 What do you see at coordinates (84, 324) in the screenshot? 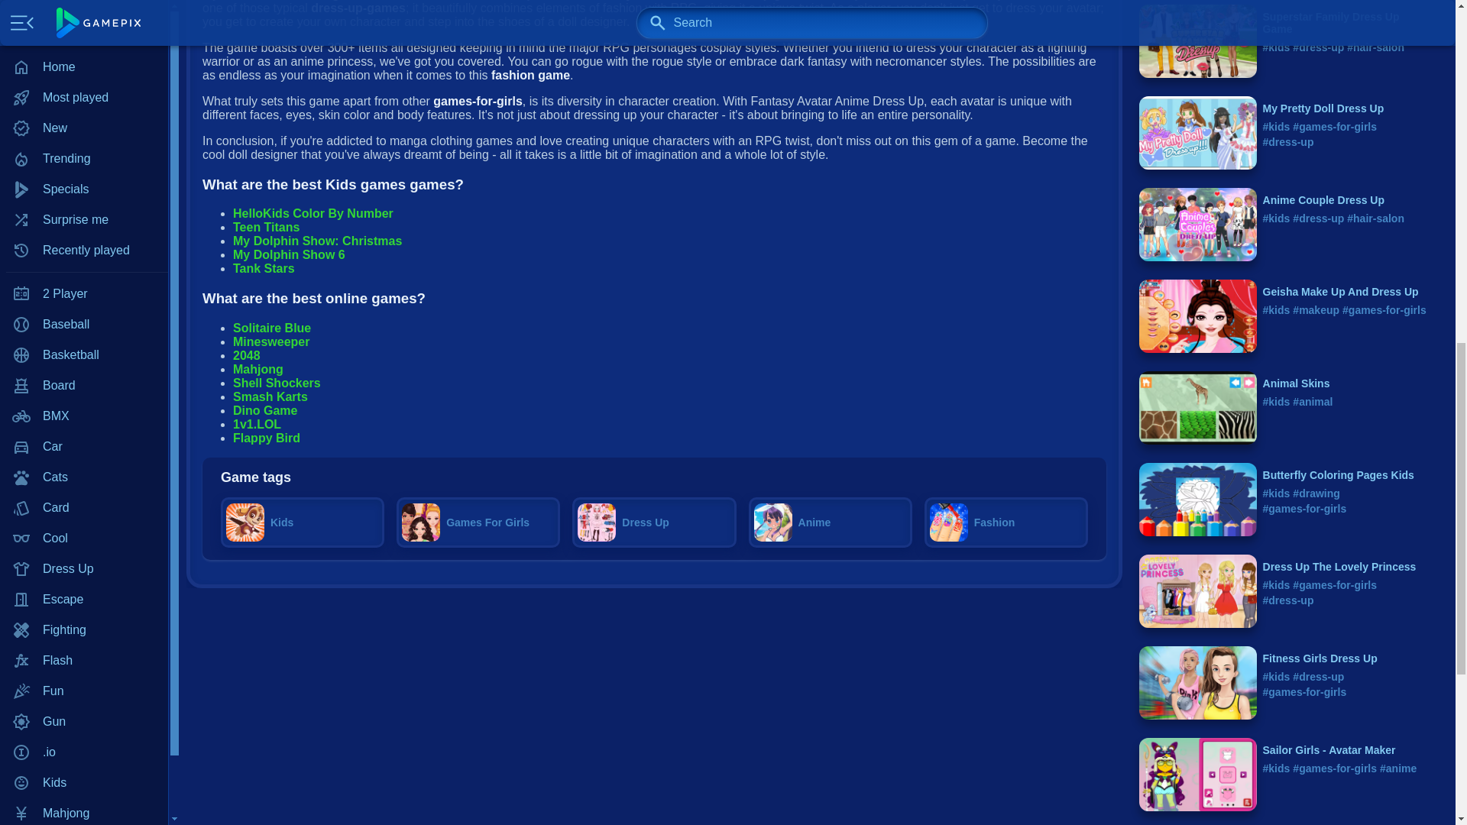
I see `War` at bounding box center [84, 324].